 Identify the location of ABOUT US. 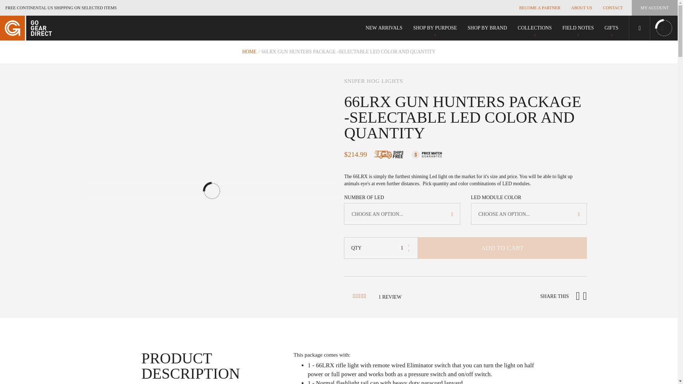
(582, 8).